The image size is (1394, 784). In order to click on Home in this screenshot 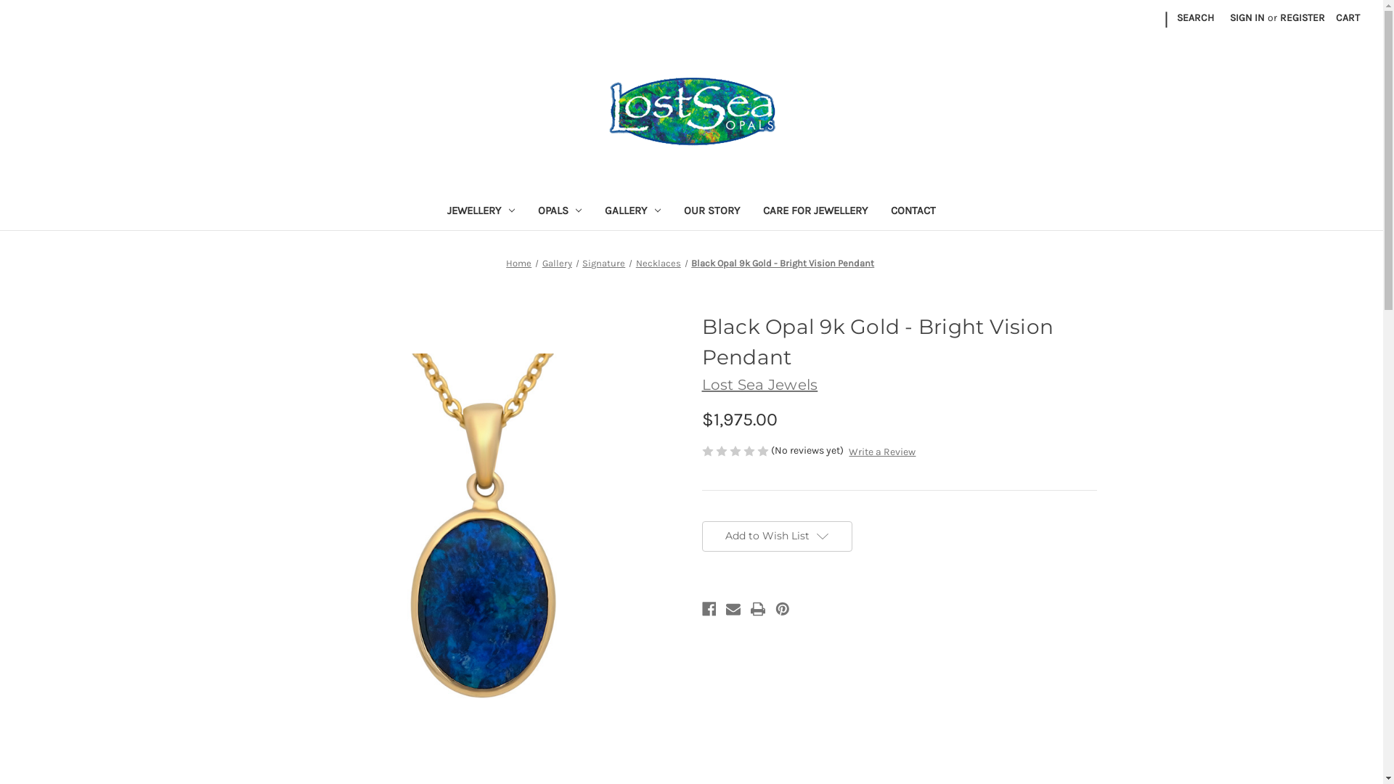, I will do `click(518, 263)`.